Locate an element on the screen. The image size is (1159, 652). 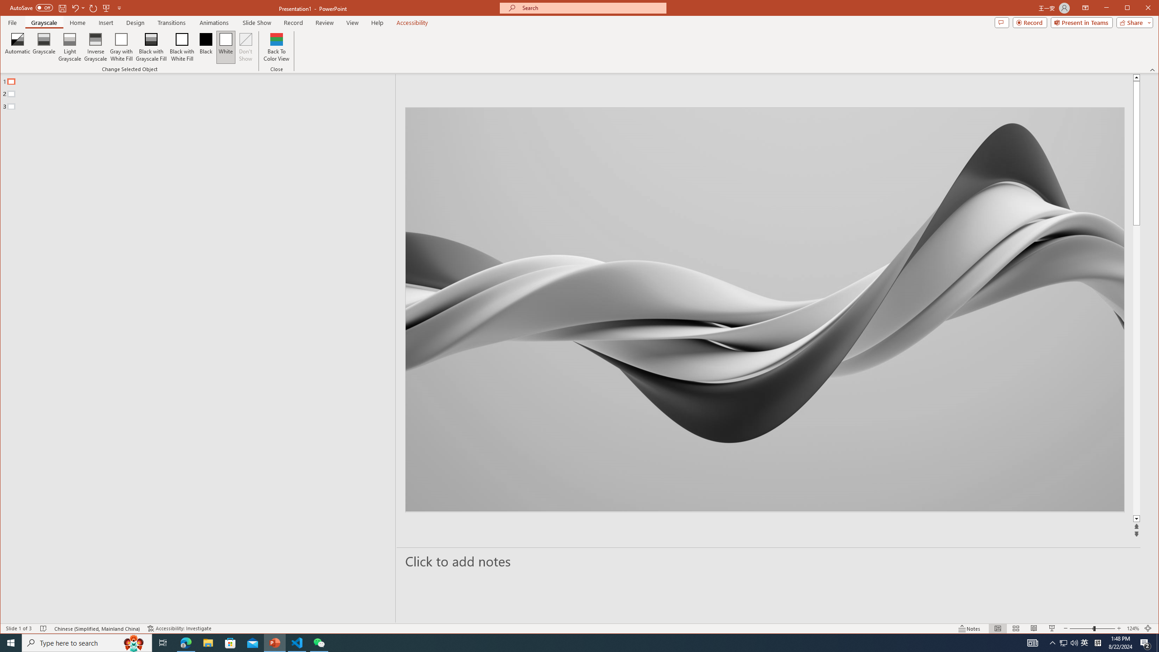
Microsoft Edge - 1 running window is located at coordinates (186, 643).